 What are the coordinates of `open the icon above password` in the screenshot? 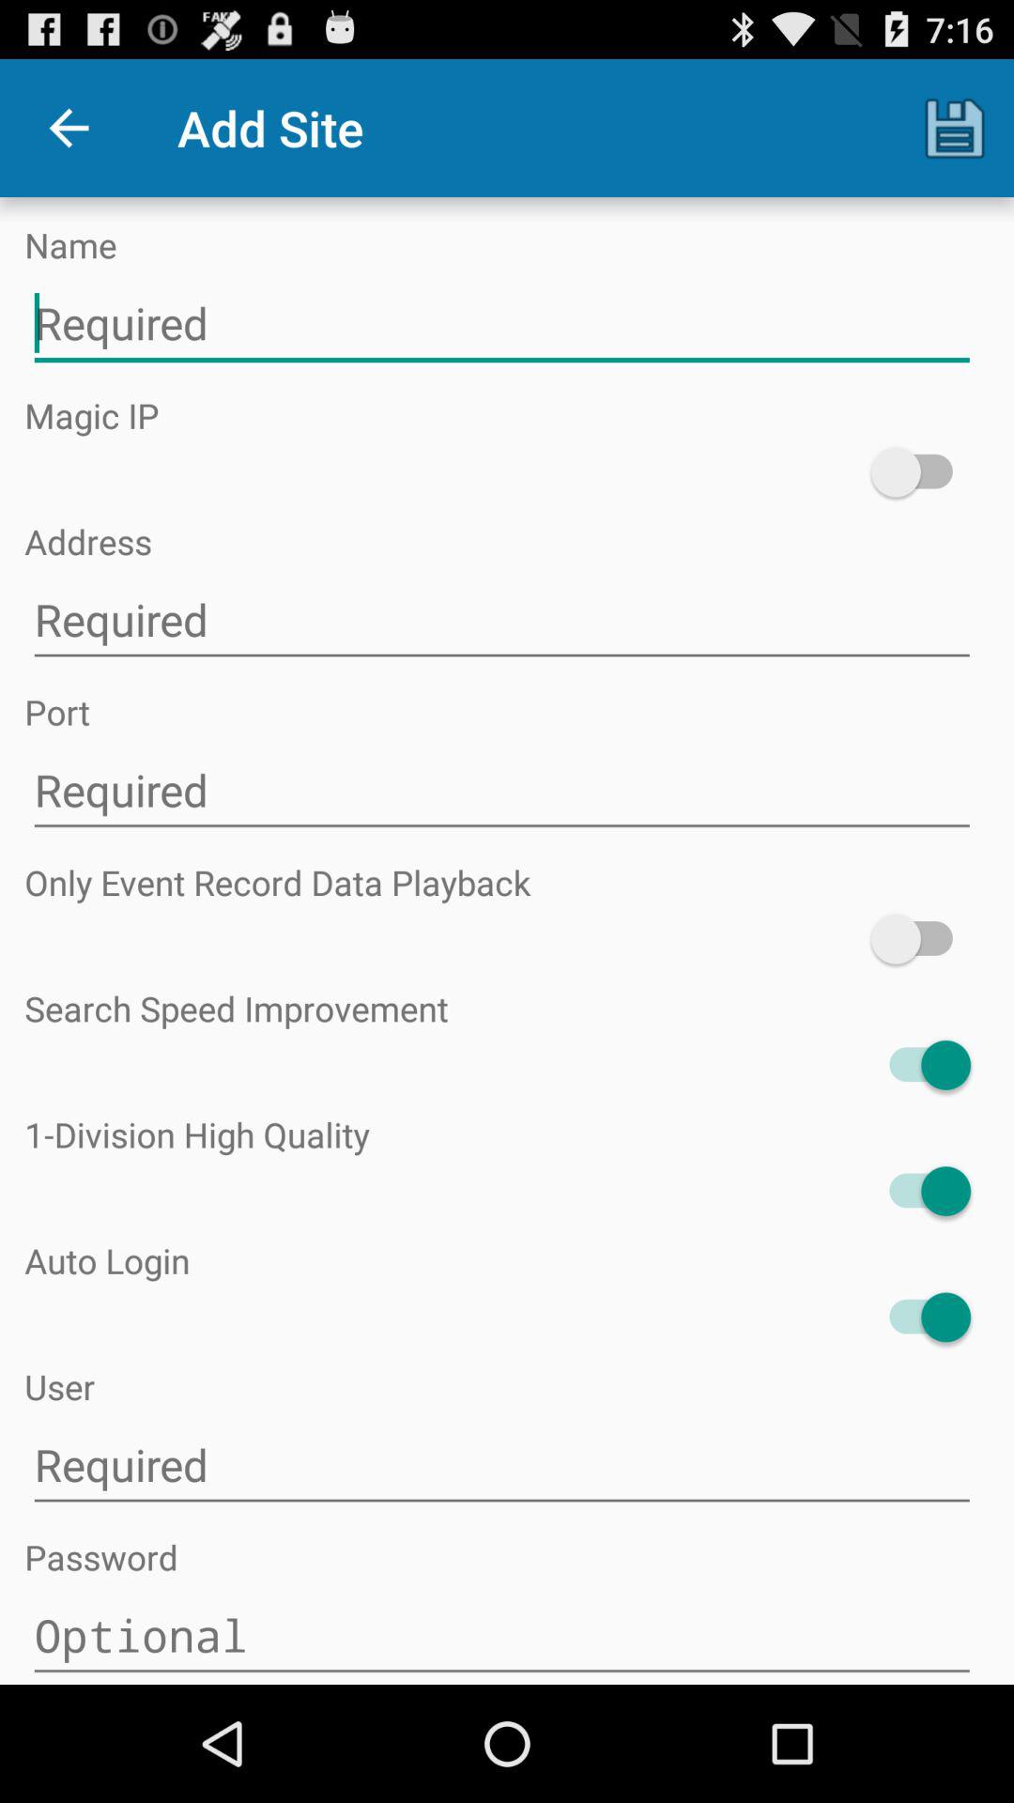 It's located at (501, 1465).